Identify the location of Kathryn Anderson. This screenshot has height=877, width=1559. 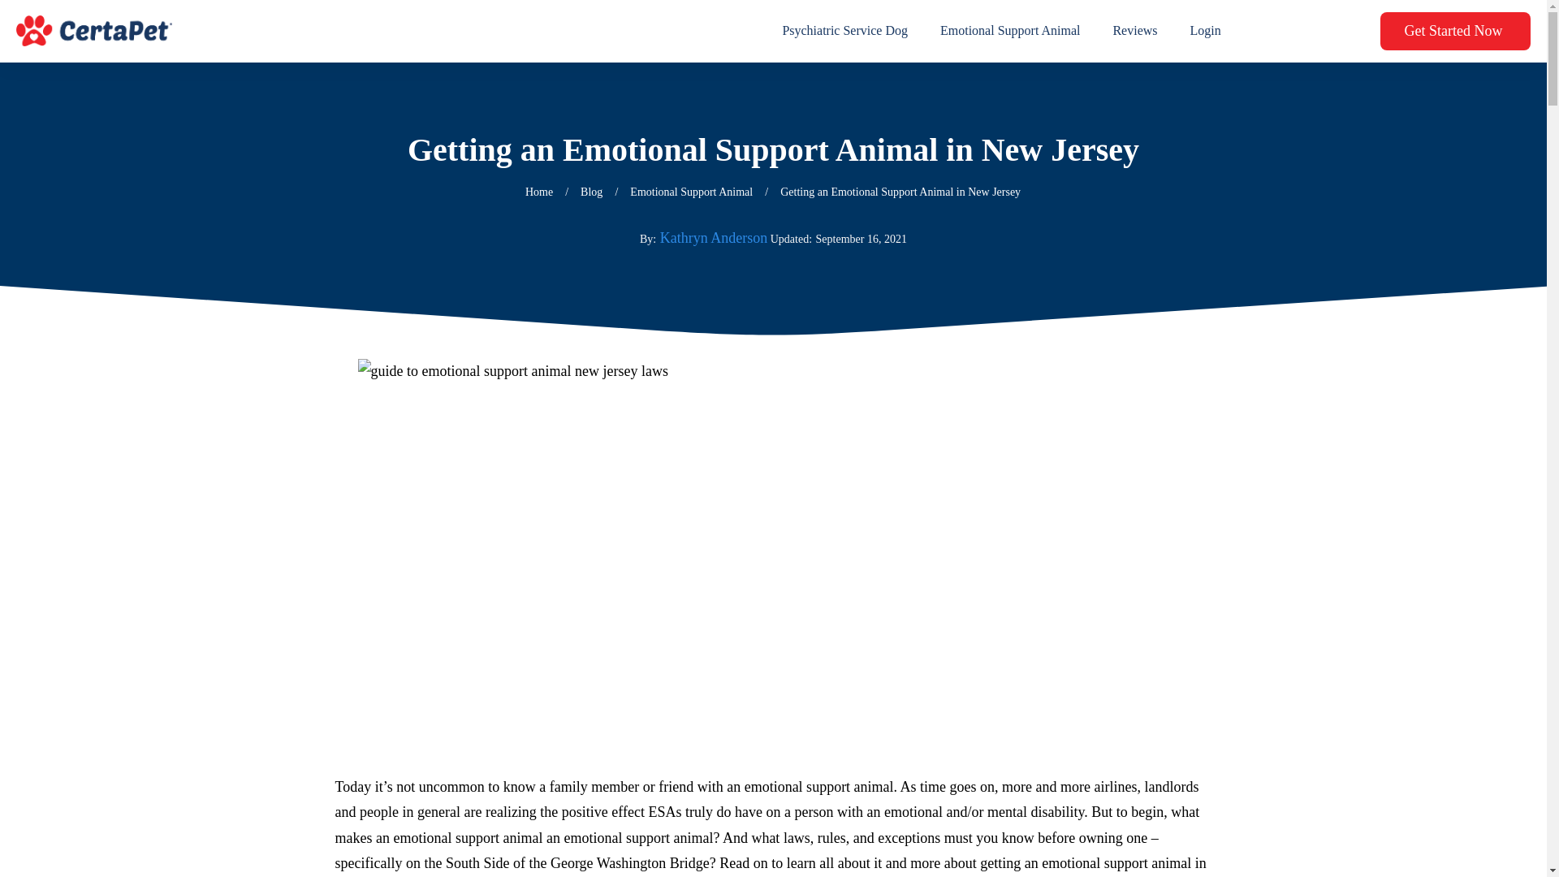
(713, 237).